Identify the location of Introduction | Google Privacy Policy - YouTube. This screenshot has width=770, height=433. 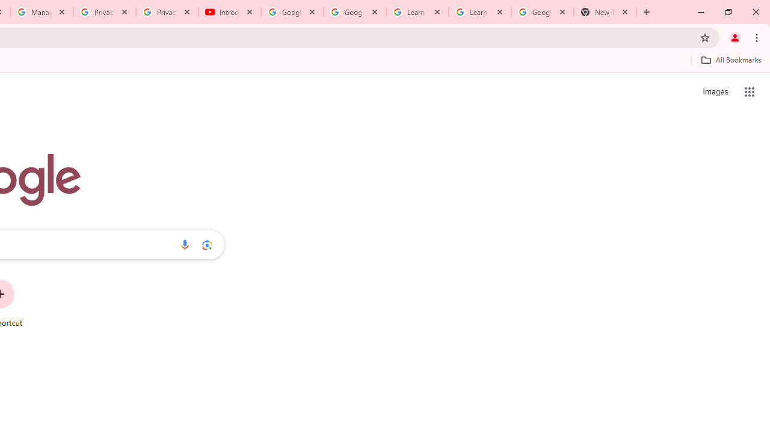
(230, 12).